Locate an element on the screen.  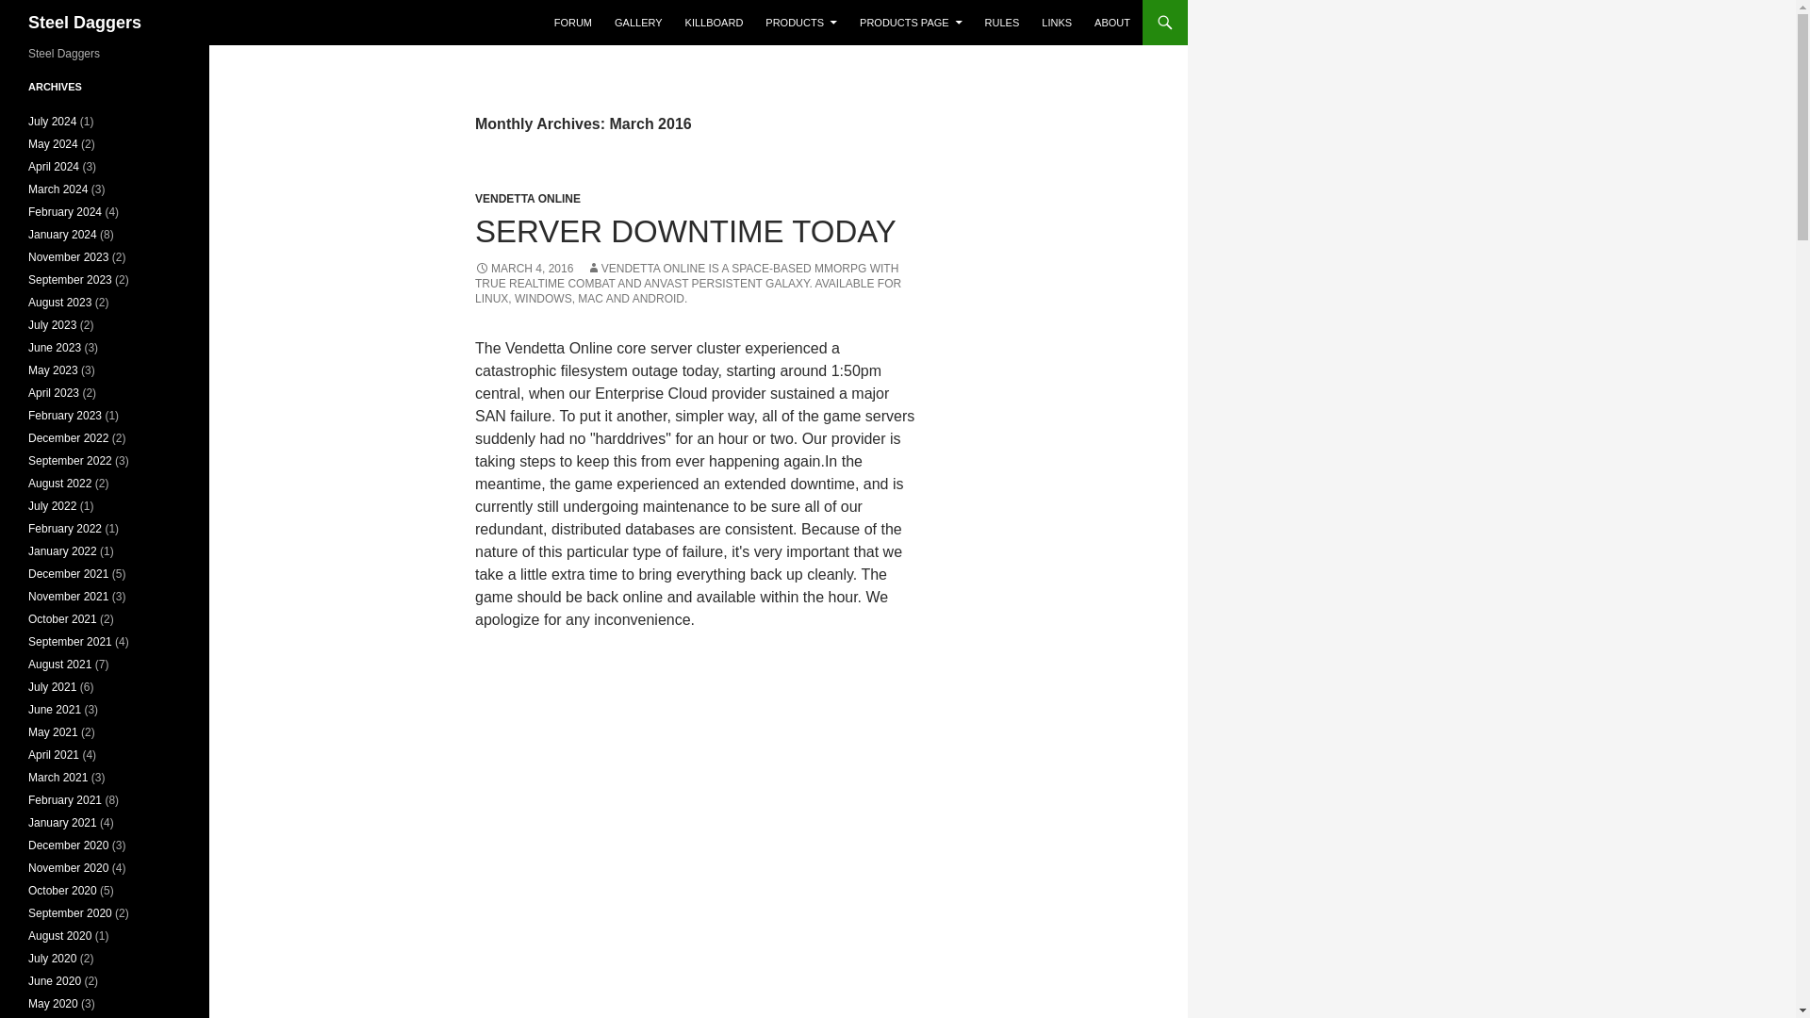
SERVER DOWNTIME TODAY is located at coordinates (684, 230).